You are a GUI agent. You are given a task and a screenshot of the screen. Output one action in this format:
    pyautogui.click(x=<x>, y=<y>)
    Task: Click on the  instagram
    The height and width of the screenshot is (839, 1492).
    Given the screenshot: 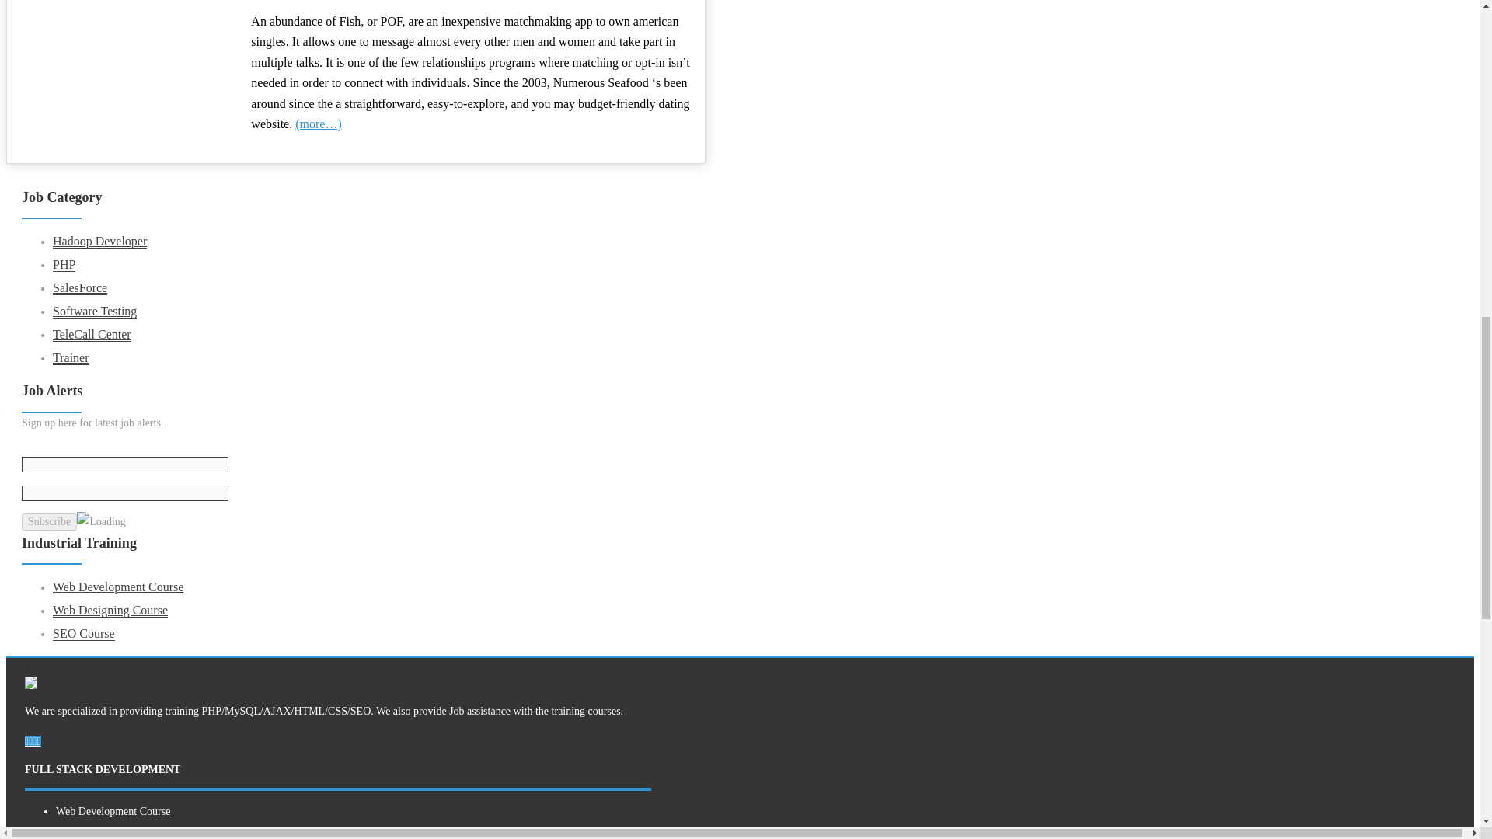 What is the action you would take?
    pyautogui.click(x=30, y=741)
    